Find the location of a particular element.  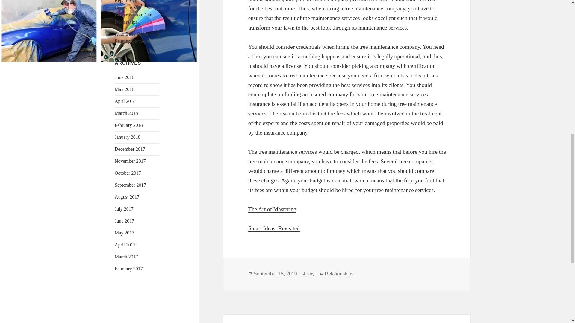

February 2018 is located at coordinates (128, 125).